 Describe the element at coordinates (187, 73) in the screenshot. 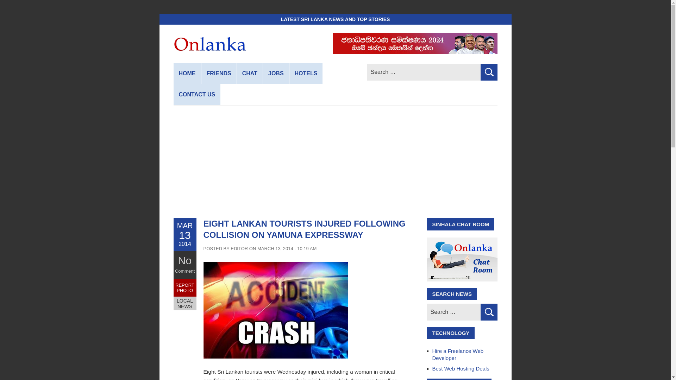

I see `HOME` at that location.